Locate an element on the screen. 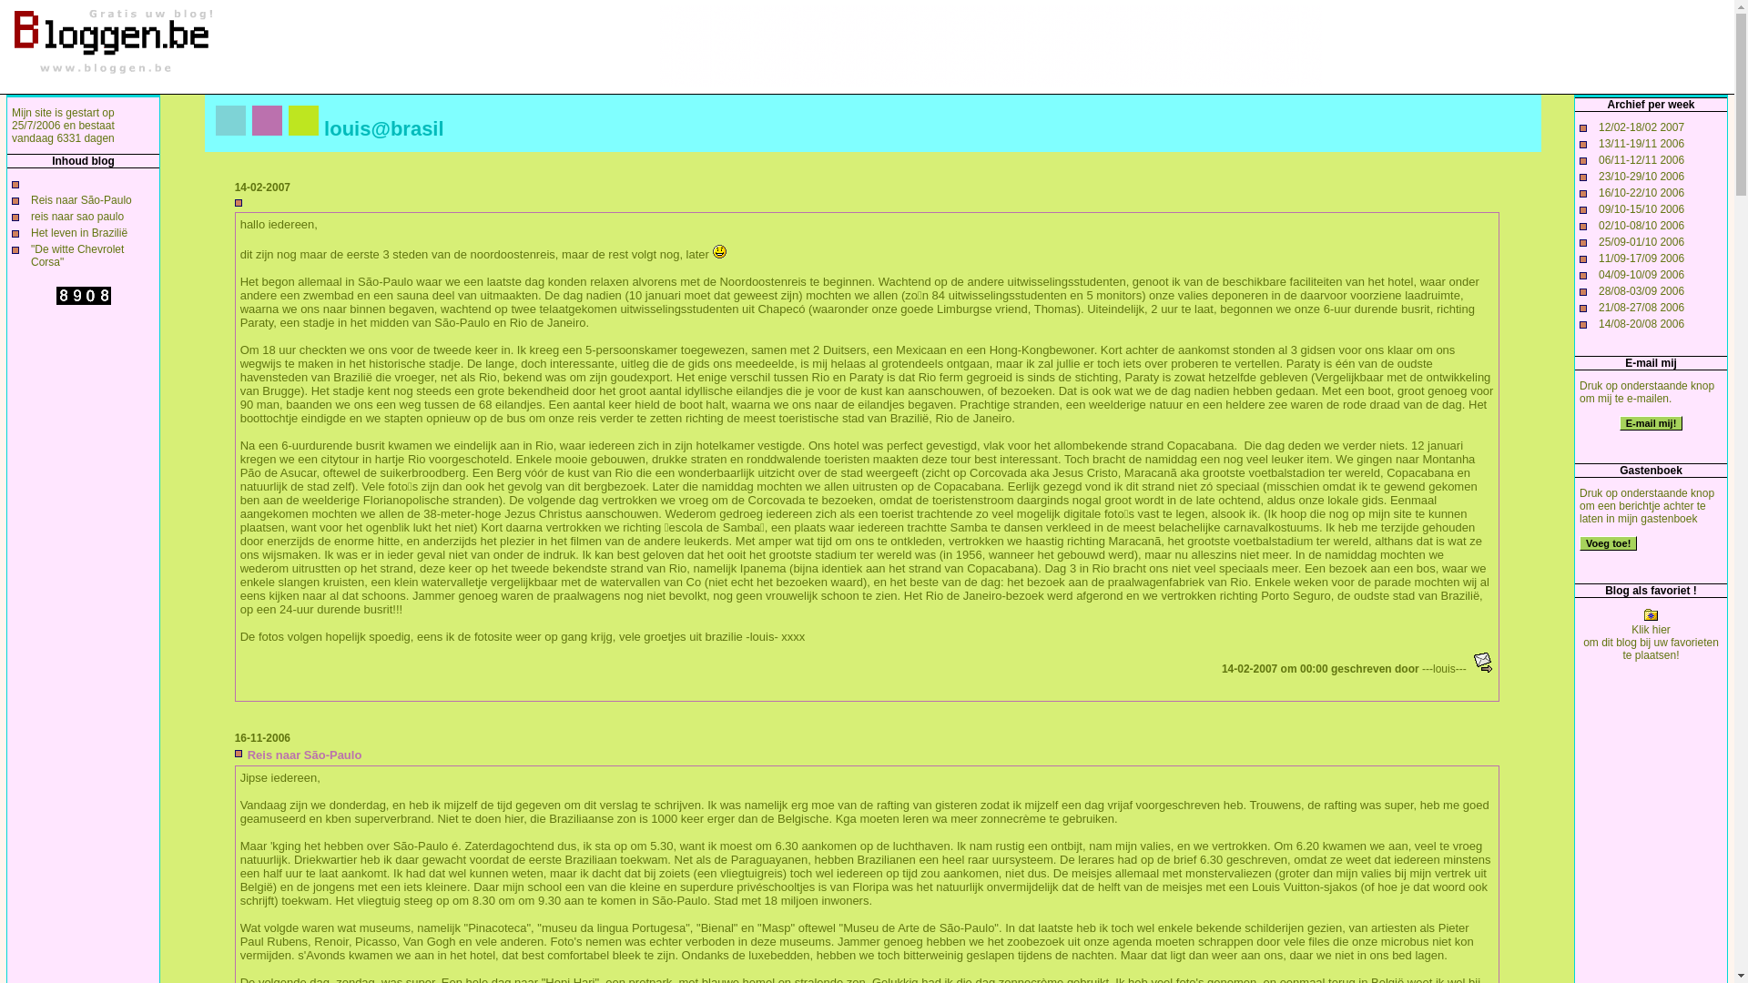 The width and height of the screenshot is (1748, 983). 12/02-18/02 2007 is located at coordinates (1641, 127).